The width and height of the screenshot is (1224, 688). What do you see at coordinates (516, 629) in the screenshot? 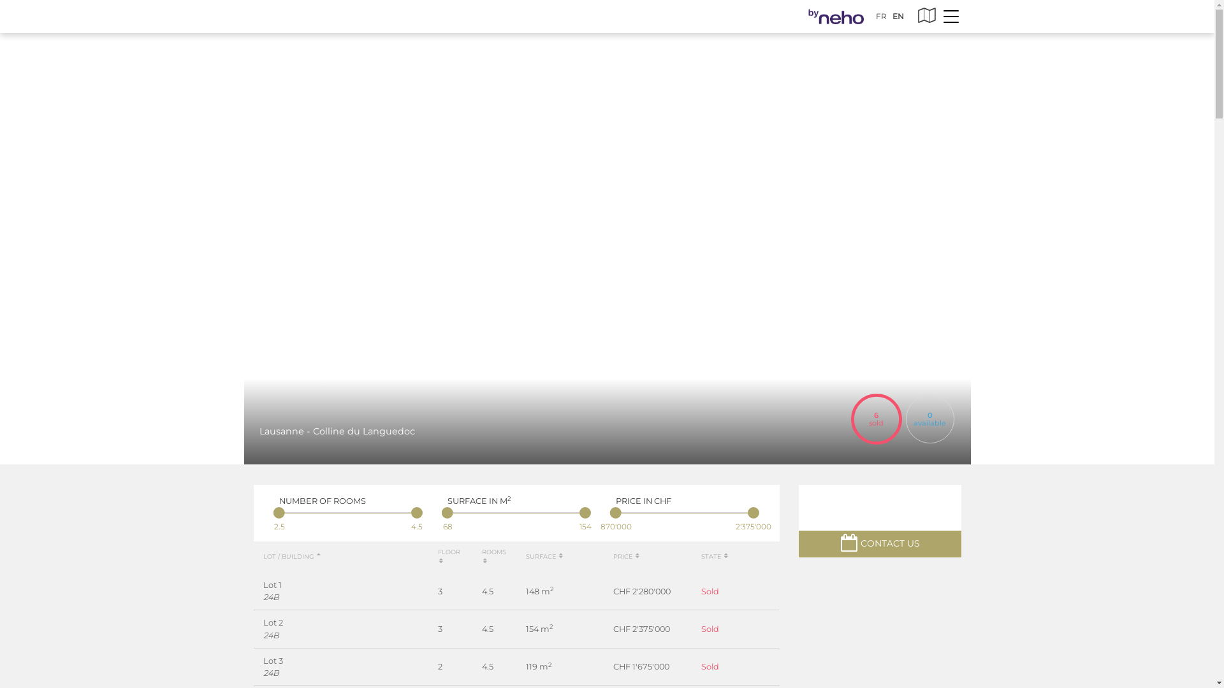
I see `Lot 2
24B
3
4.5
154 m2
CHF 2'375'000
Sold` at bounding box center [516, 629].